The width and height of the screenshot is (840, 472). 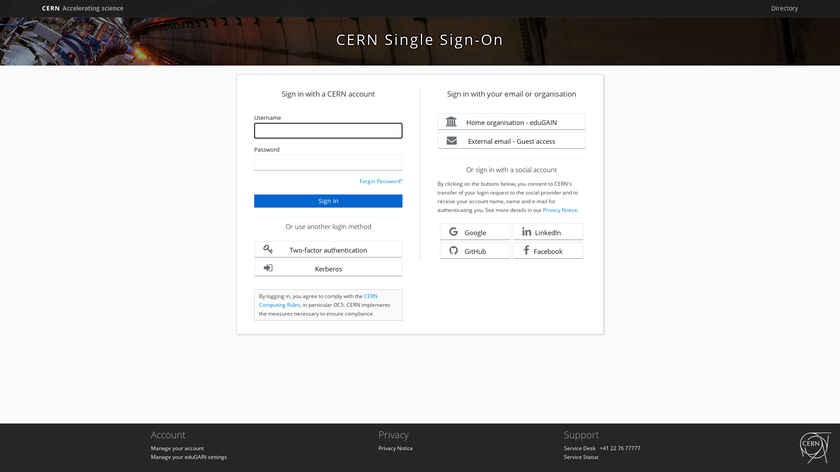 What do you see at coordinates (581, 457) in the screenshot?
I see `Service Status` at bounding box center [581, 457].